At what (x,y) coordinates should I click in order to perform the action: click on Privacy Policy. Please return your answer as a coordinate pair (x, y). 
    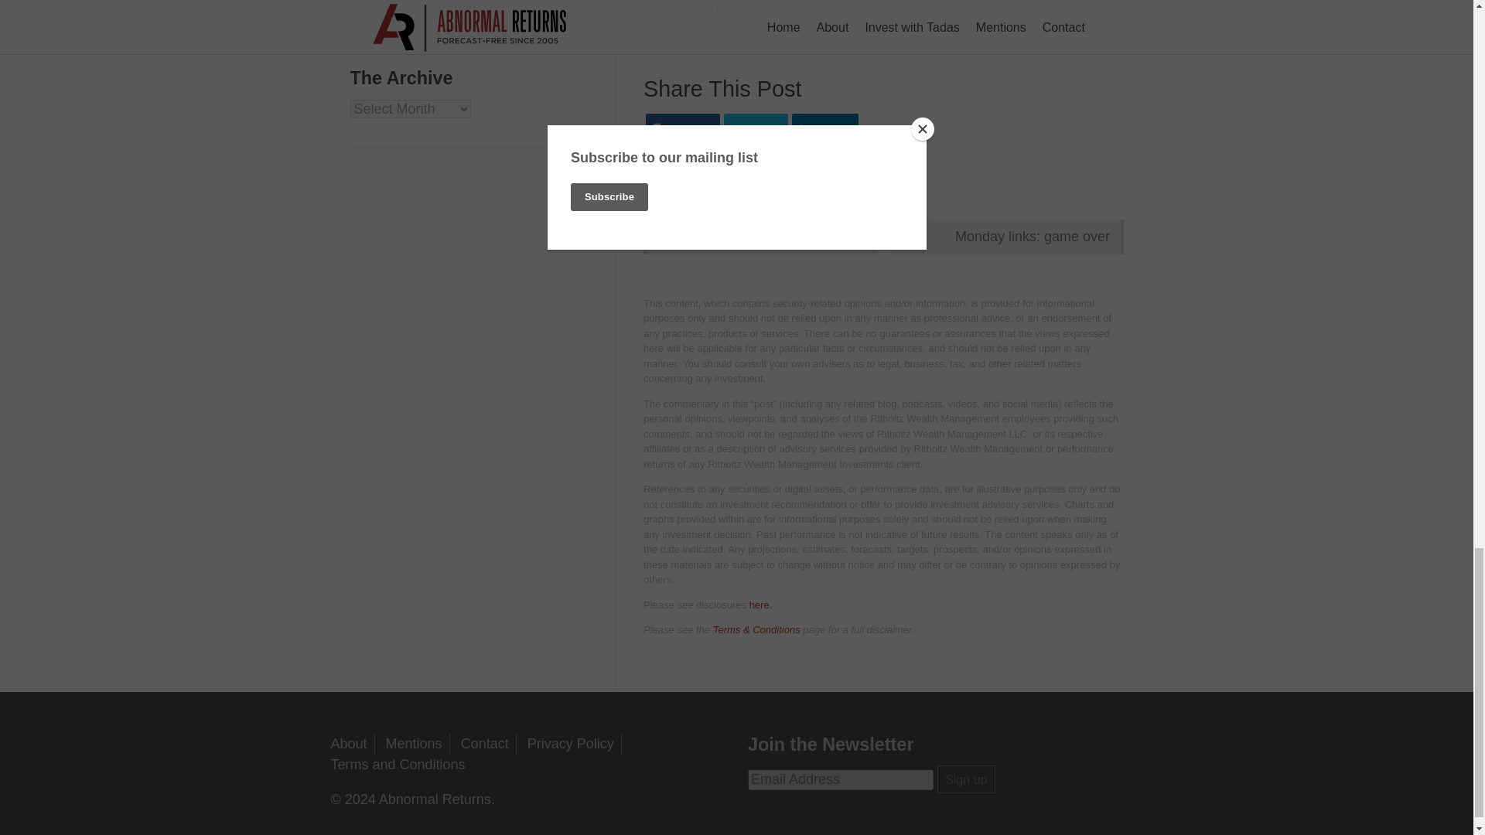
    Looking at the image, I should click on (571, 744).